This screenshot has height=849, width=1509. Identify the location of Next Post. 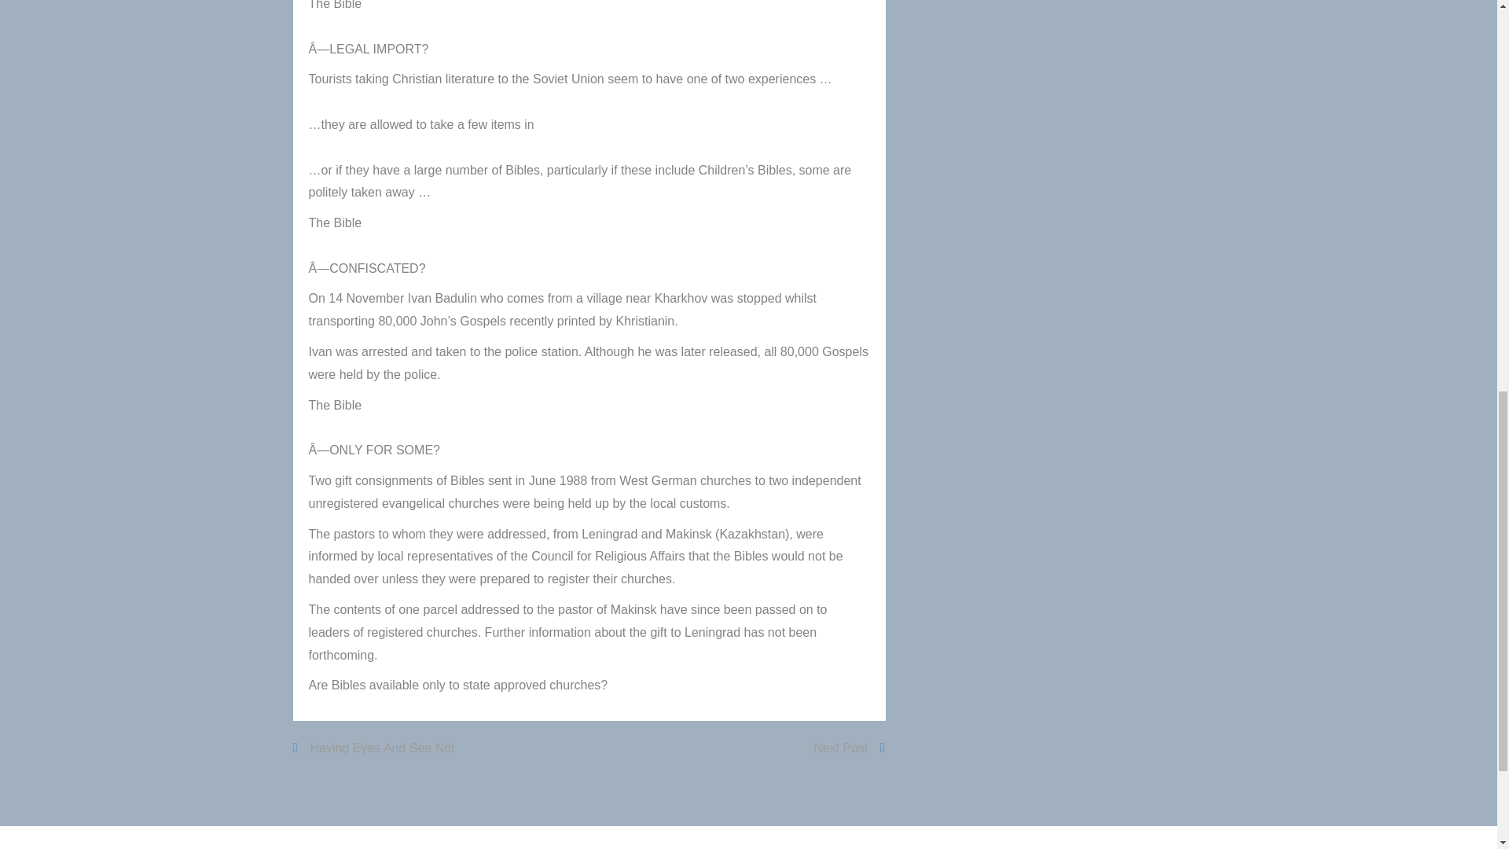
(847, 748).